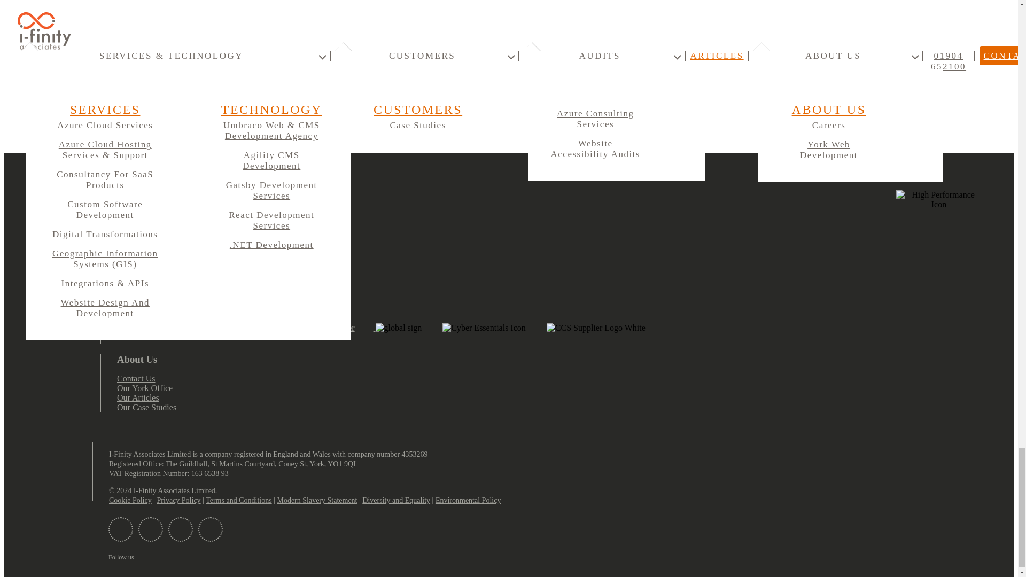  I want to click on I-Finity on LinkedIn, so click(180, 529).